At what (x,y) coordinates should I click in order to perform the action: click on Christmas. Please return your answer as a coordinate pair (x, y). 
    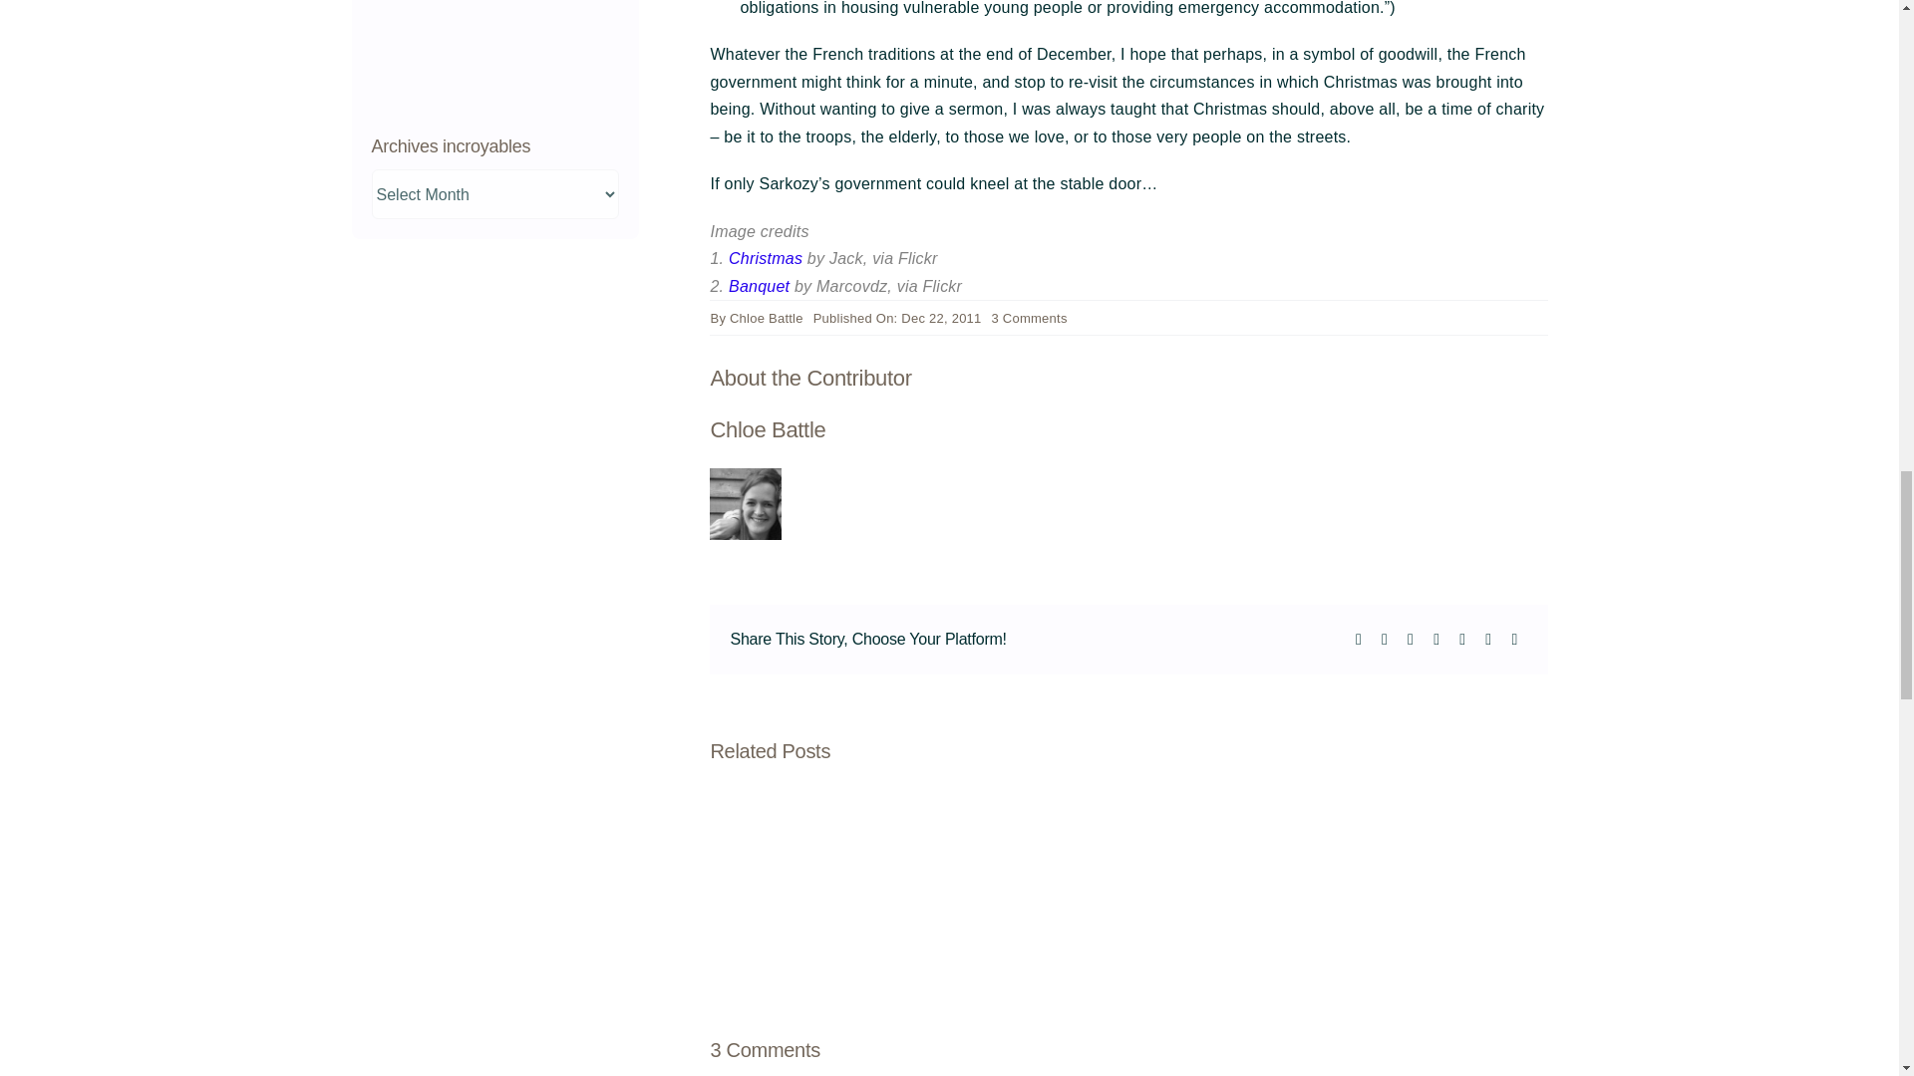
    Looking at the image, I should click on (759, 285).